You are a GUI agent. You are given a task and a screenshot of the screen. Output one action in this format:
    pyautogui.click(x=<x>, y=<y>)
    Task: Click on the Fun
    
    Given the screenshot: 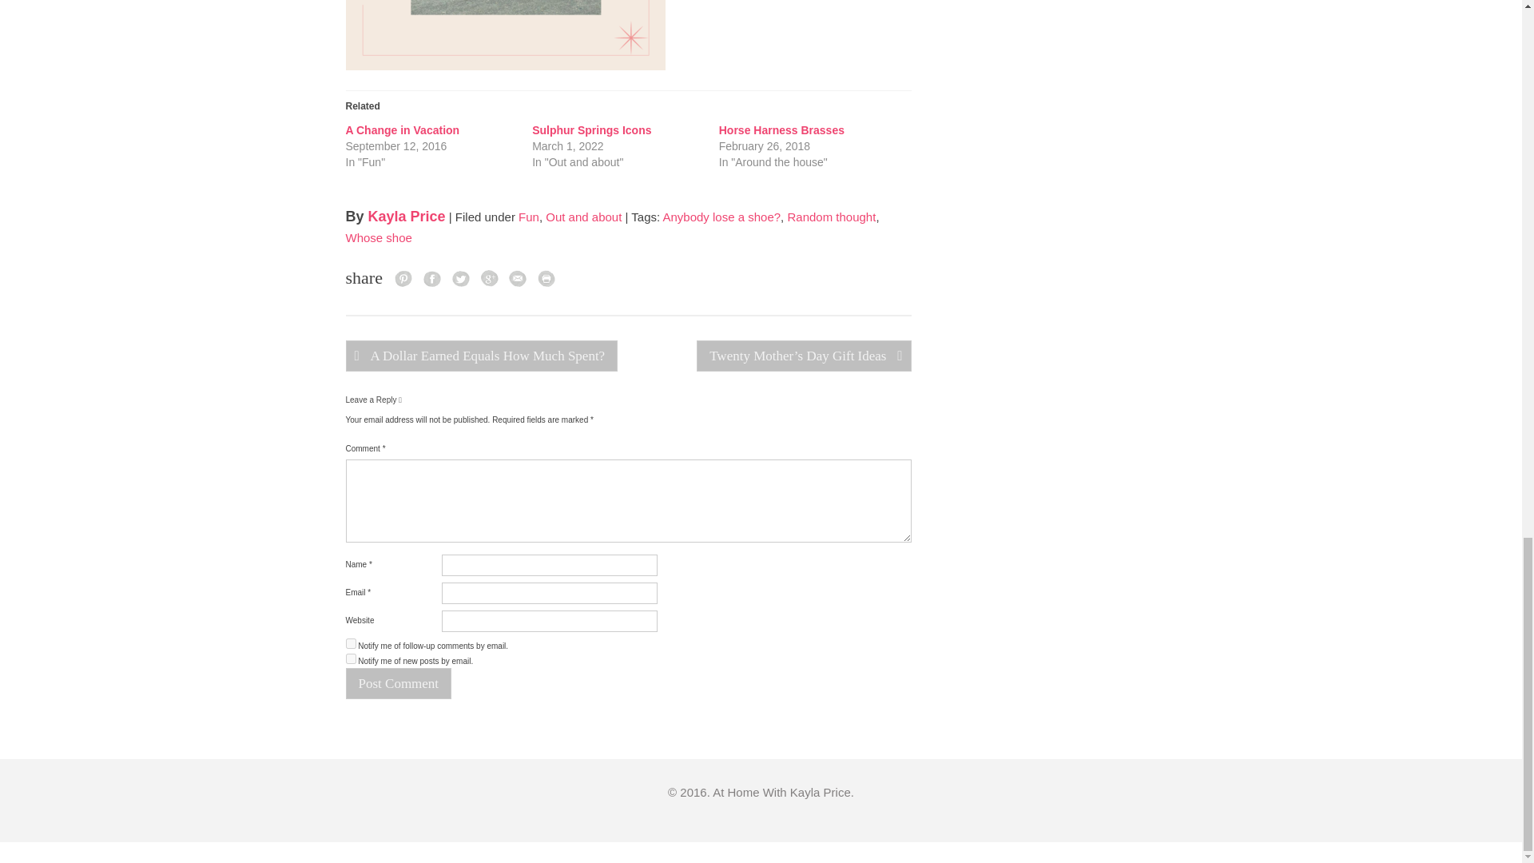 What is the action you would take?
    pyautogui.click(x=529, y=217)
    